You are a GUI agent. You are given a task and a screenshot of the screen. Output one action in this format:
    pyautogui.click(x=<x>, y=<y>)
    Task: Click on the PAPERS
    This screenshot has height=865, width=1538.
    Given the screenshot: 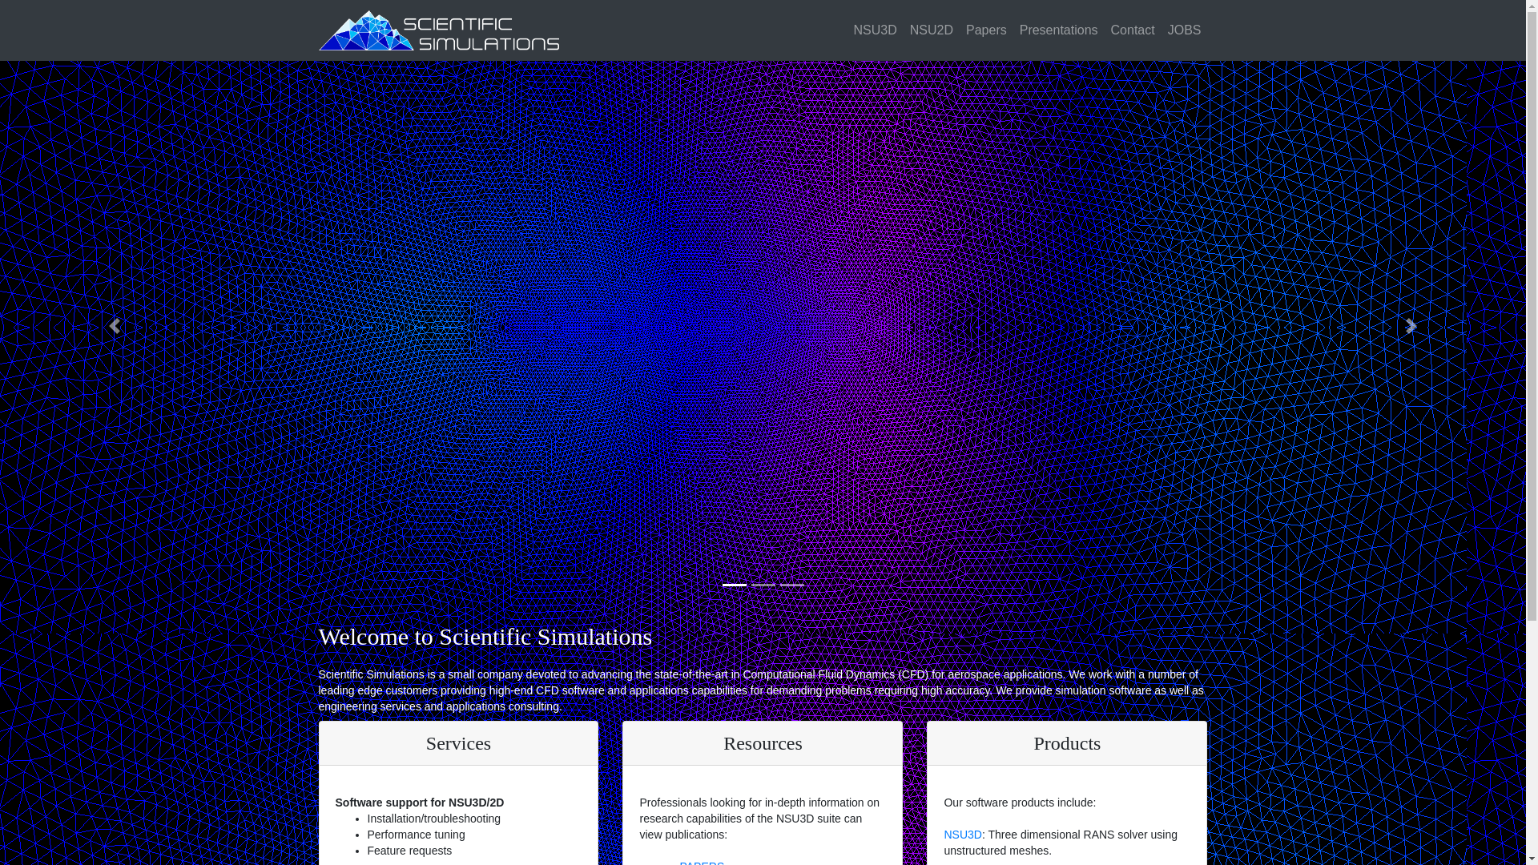 What is the action you would take?
    pyautogui.click(x=702, y=862)
    